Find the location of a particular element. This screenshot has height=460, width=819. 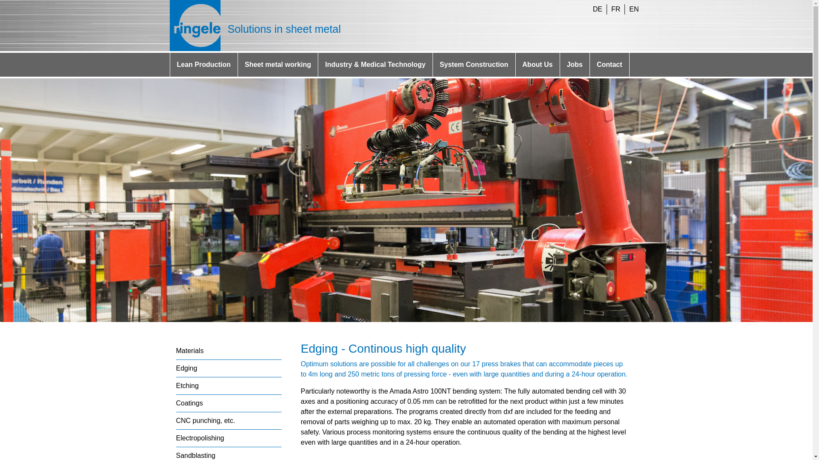

Coatings is located at coordinates (189, 403).